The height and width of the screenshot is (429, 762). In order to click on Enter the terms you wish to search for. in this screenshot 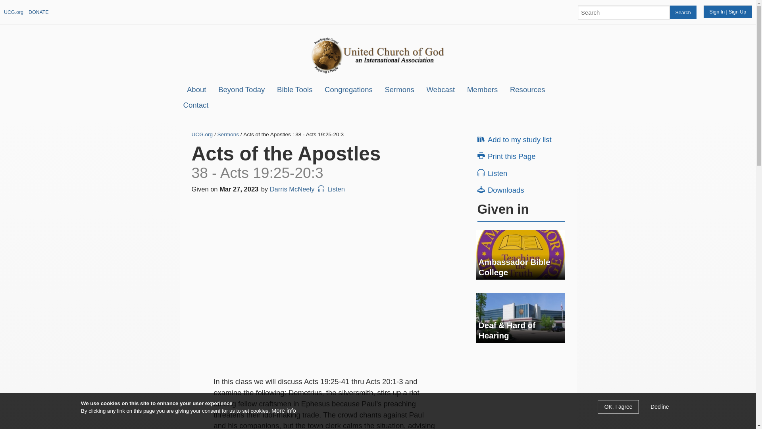, I will do `click(623, 12)`.